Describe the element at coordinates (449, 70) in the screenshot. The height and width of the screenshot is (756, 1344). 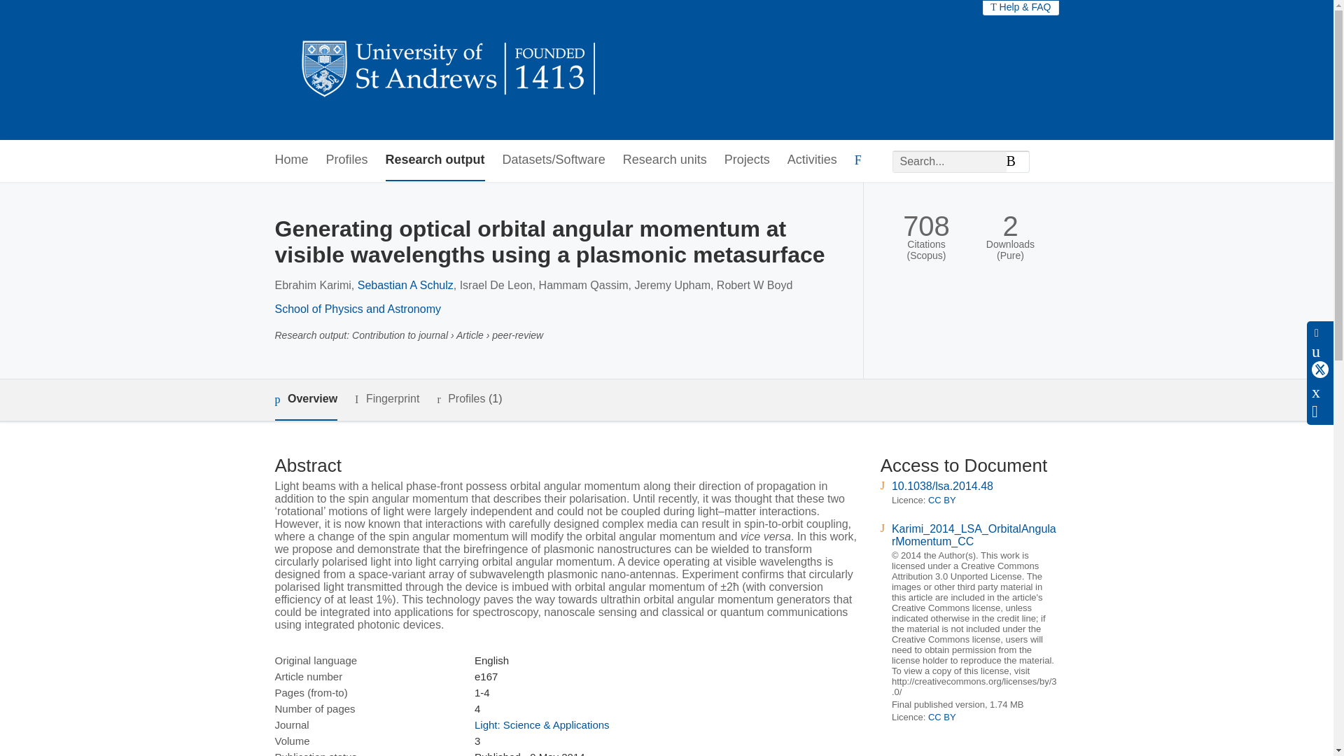
I see `University of St Andrews Research Portal Home` at that location.